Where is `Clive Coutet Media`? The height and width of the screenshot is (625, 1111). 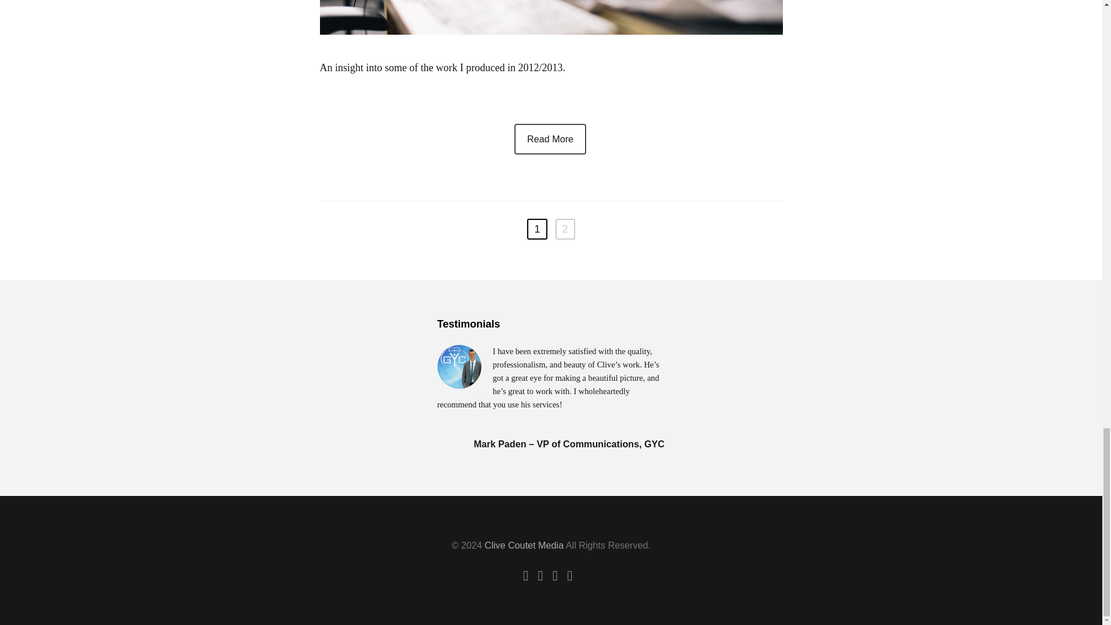
Clive Coutet Media is located at coordinates (524, 545).